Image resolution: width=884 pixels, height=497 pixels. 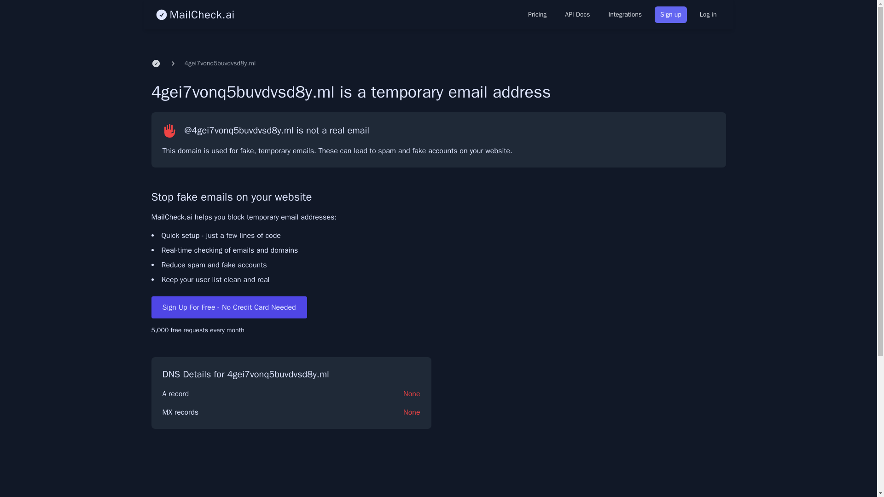 What do you see at coordinates (219, 64) in the screenshot?
I see `4gei7vonq5buvdvsd8y.ml` at bounding box center [219, 64].